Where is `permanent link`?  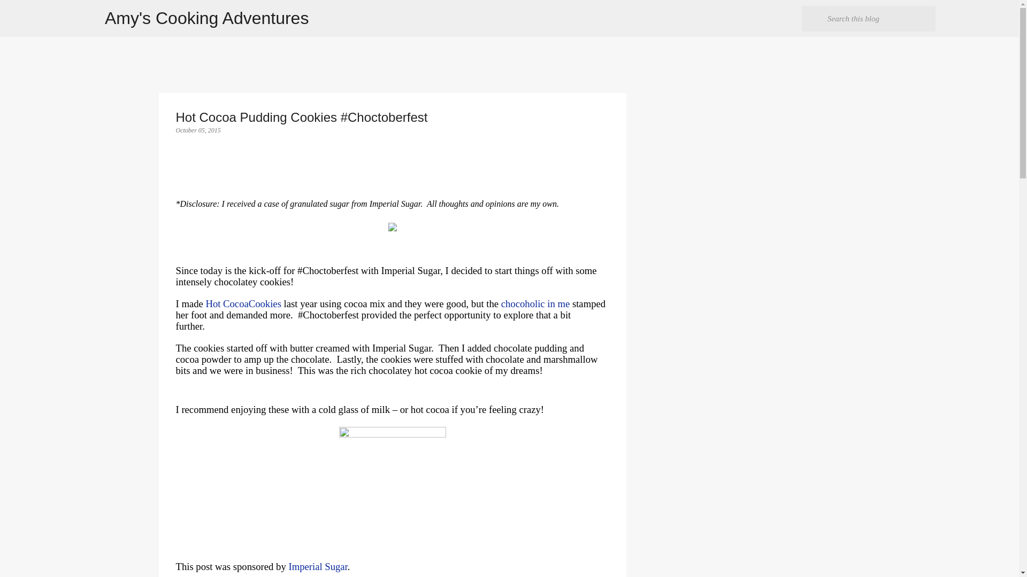
permanent link is located at coordinates (198, 130).